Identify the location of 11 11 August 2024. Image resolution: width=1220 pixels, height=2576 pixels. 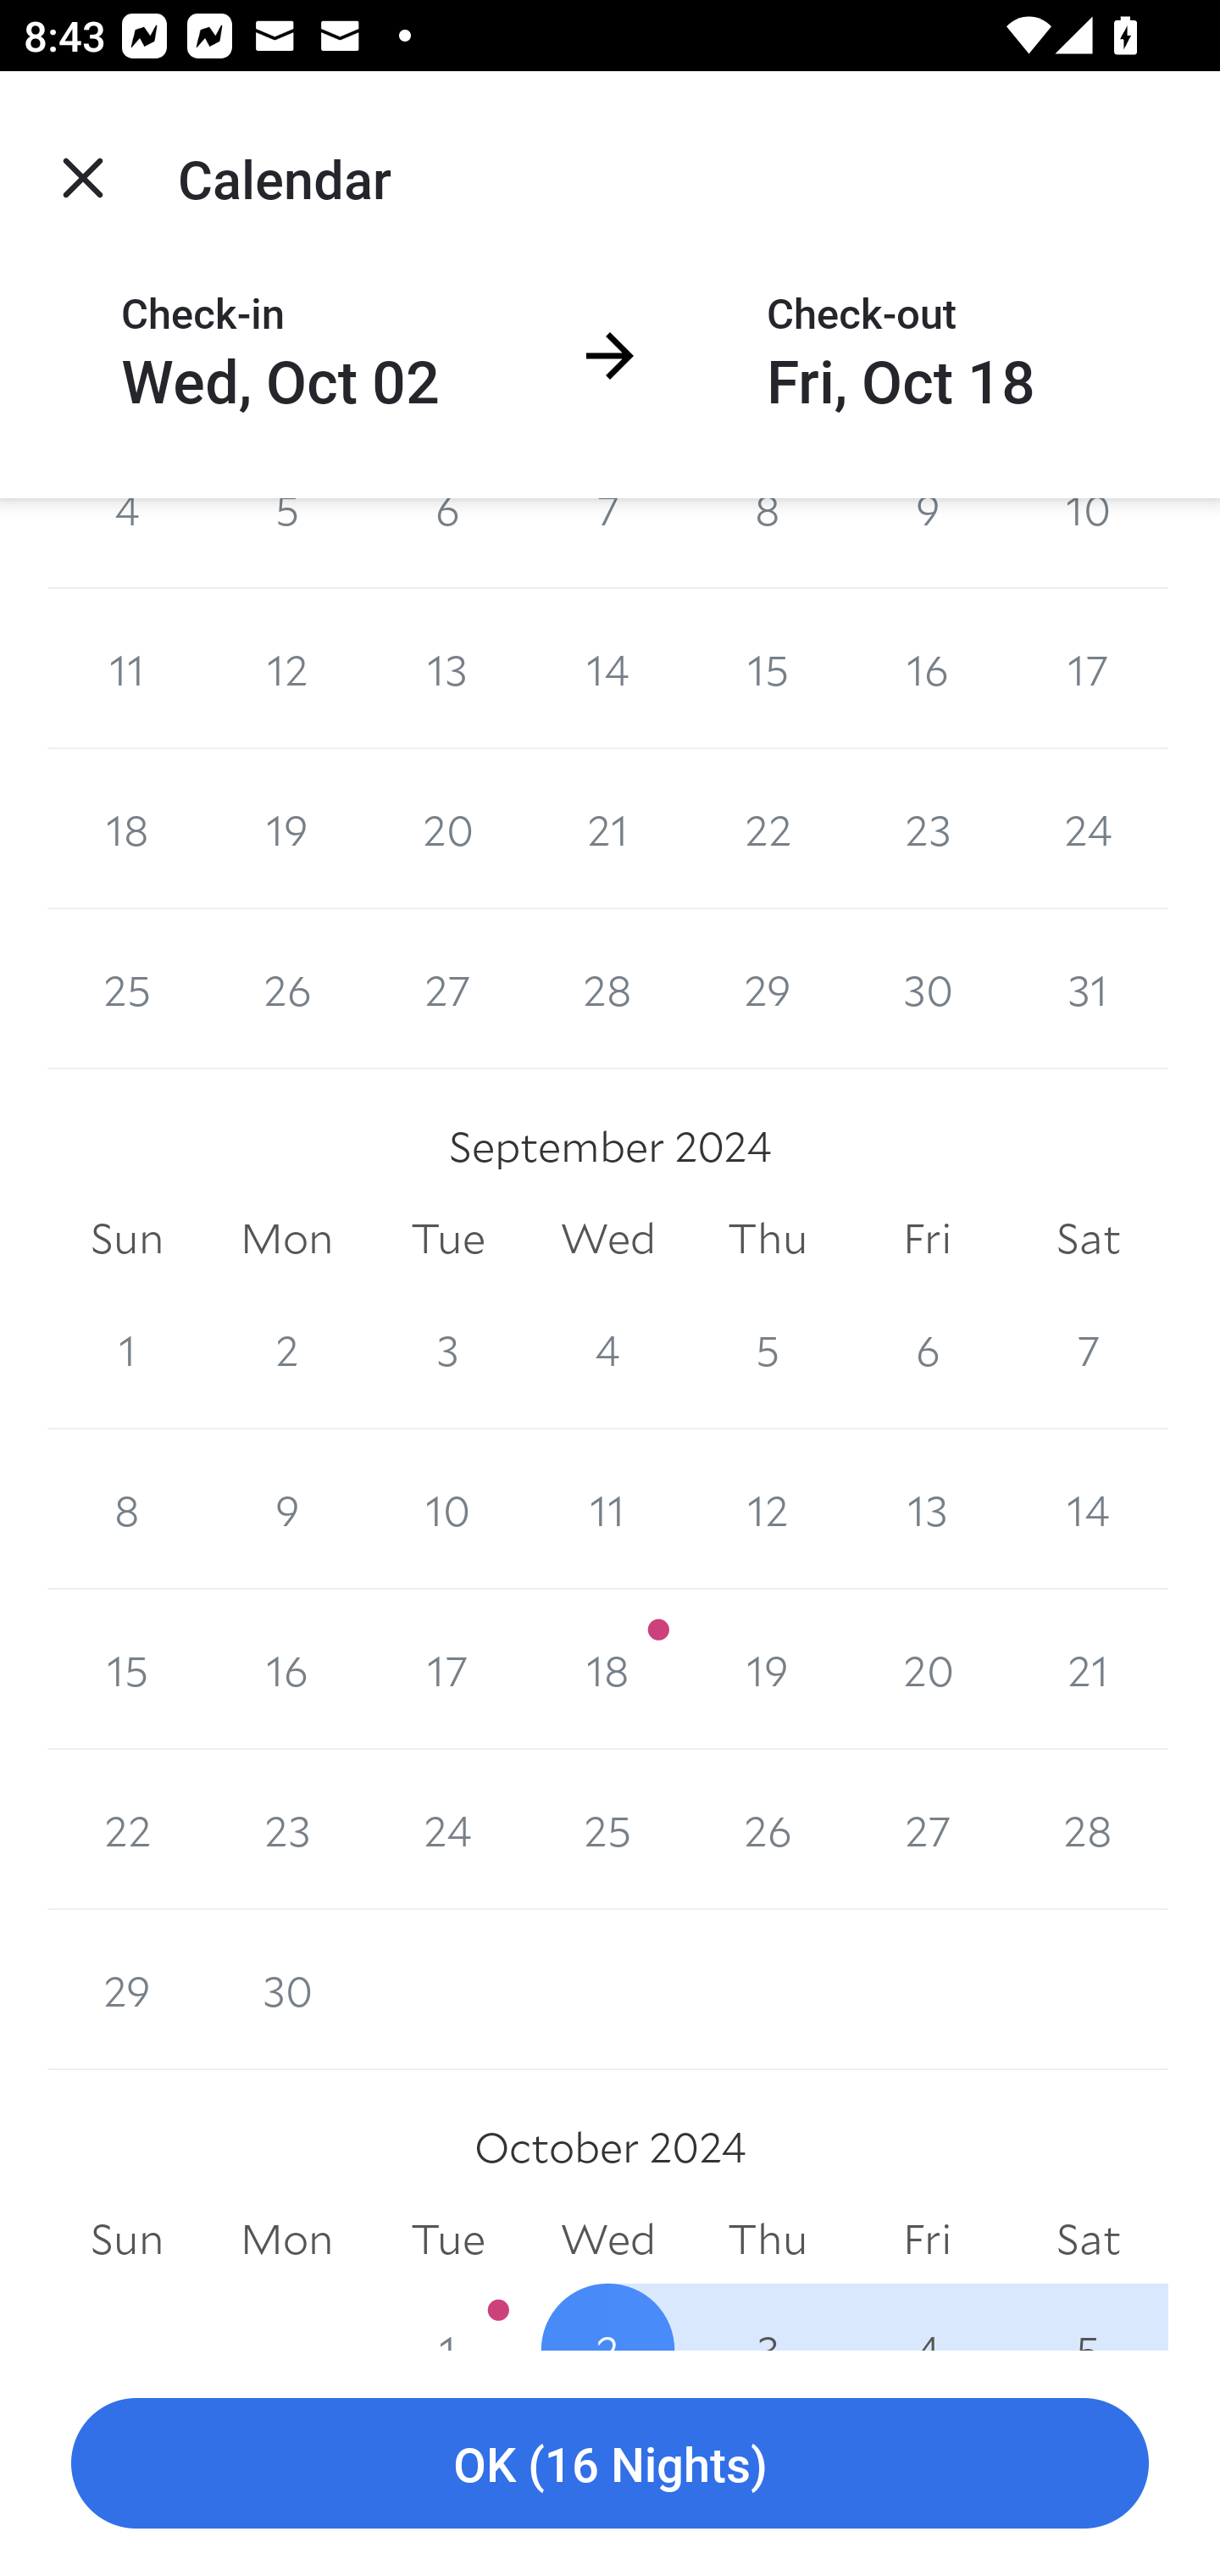
(127, 669).